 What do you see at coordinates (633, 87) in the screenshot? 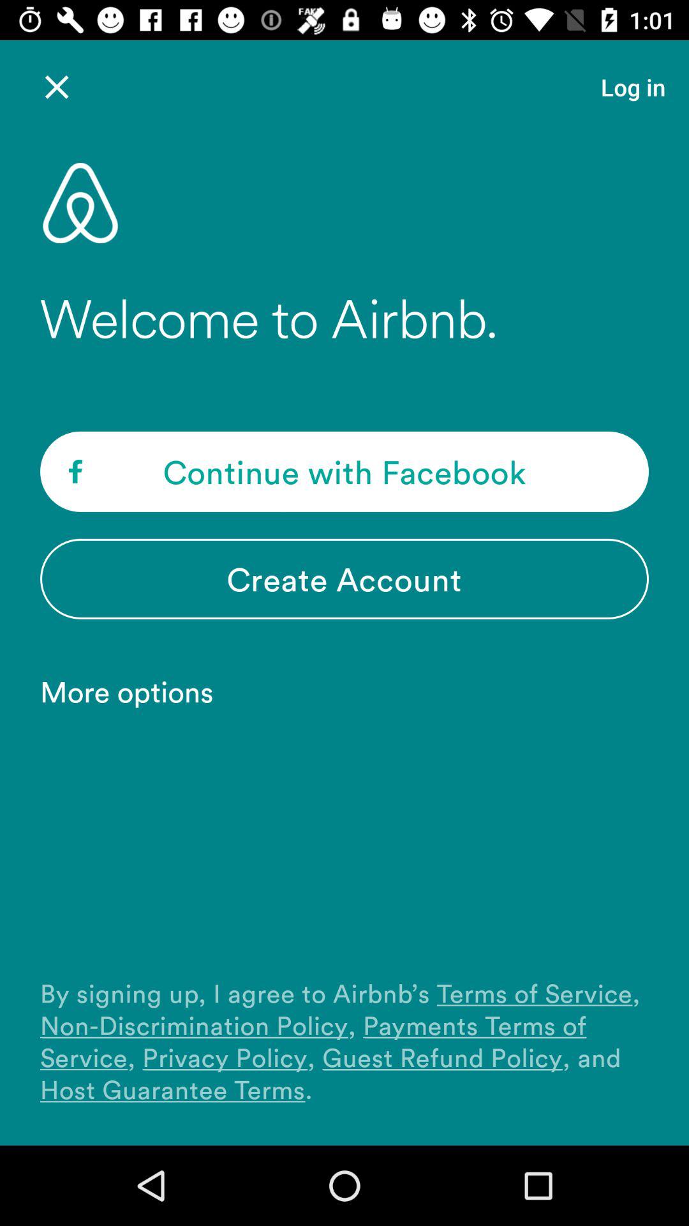
I see `turn off the item above the welcome to airbnb. icon` at bounding box center [633, 87].